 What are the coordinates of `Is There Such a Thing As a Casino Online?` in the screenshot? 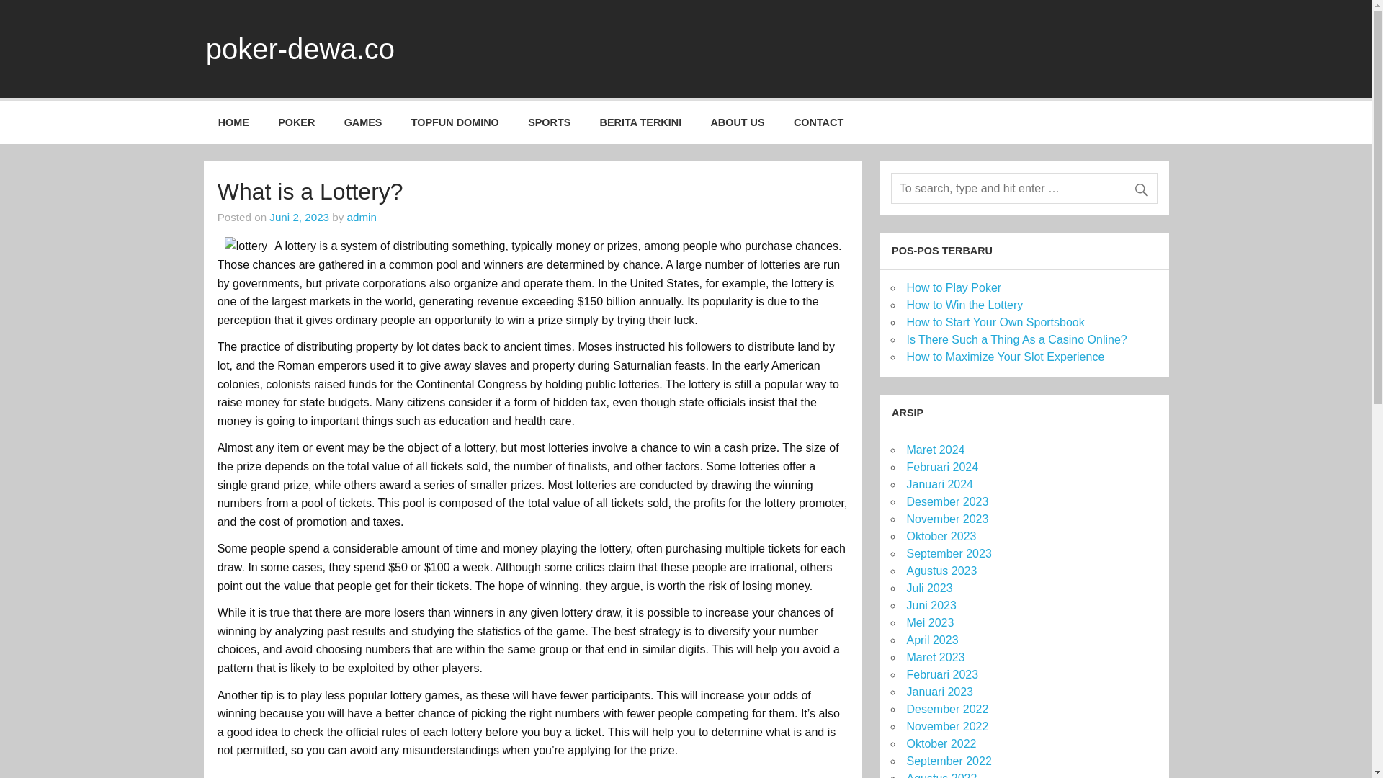 It's located at (1016, 339).